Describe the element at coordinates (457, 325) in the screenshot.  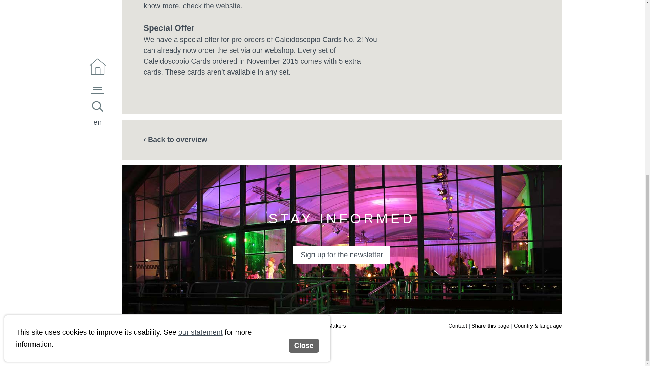
I see `Contact` at that location.